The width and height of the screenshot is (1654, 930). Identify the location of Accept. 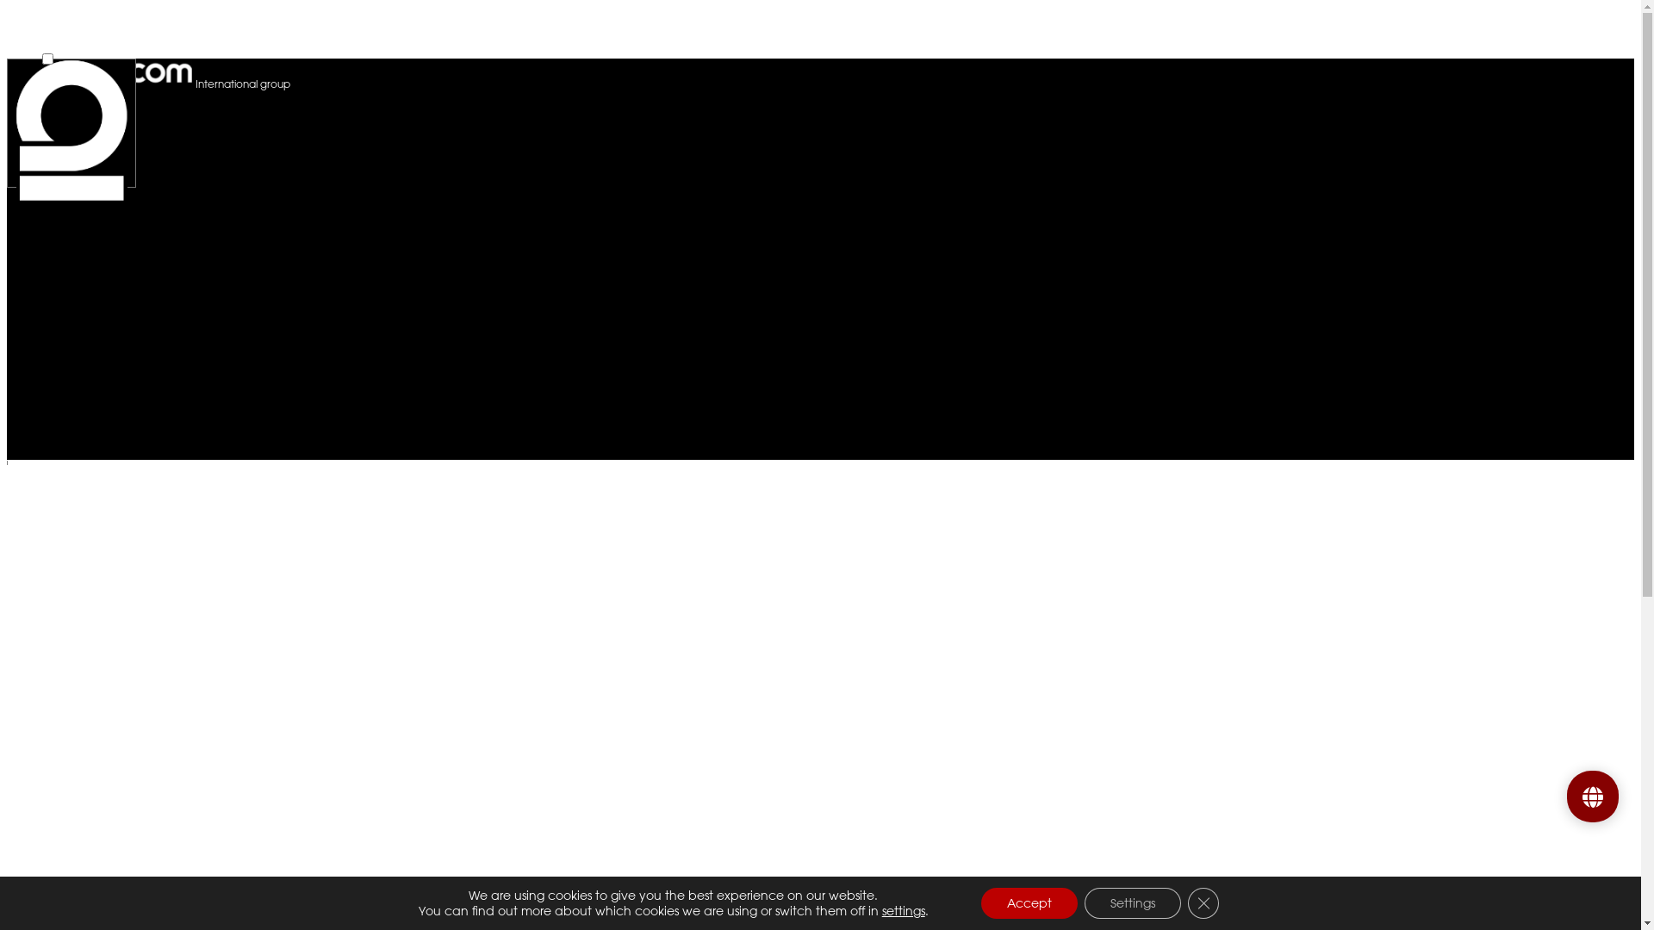
(1029, 903).